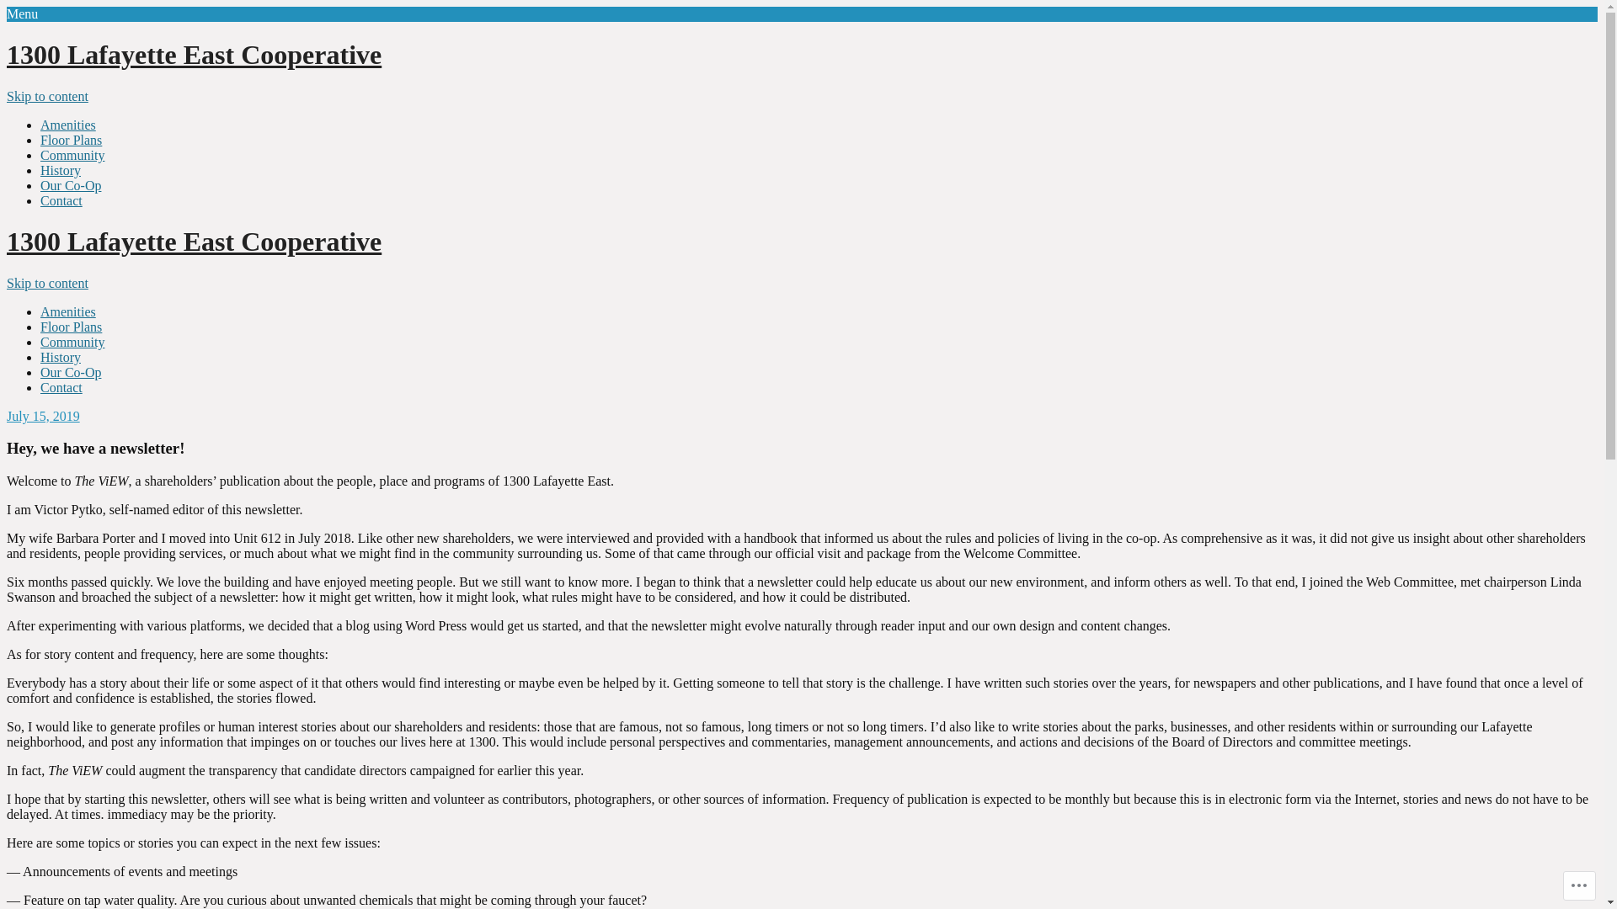  I want to click on Floor Plans, so click(71, 140).